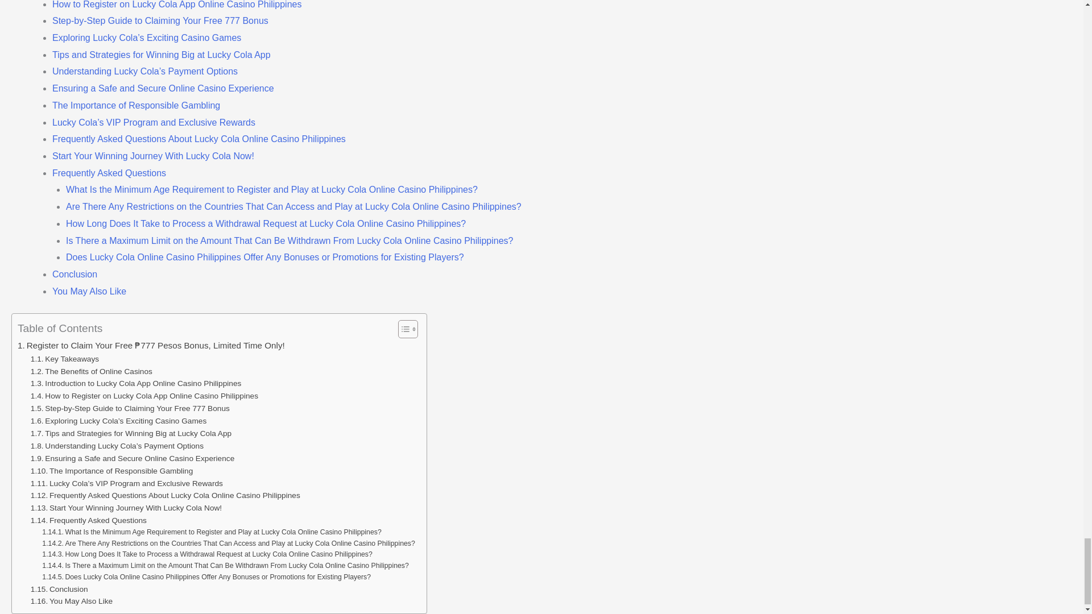 This screenshot has width=1092, height=614. Describe the element at coordinates (130, 409) in the screenshot. I see `Step-by-Step Guide to Claiming Your Free 777 Bonus` at that location.